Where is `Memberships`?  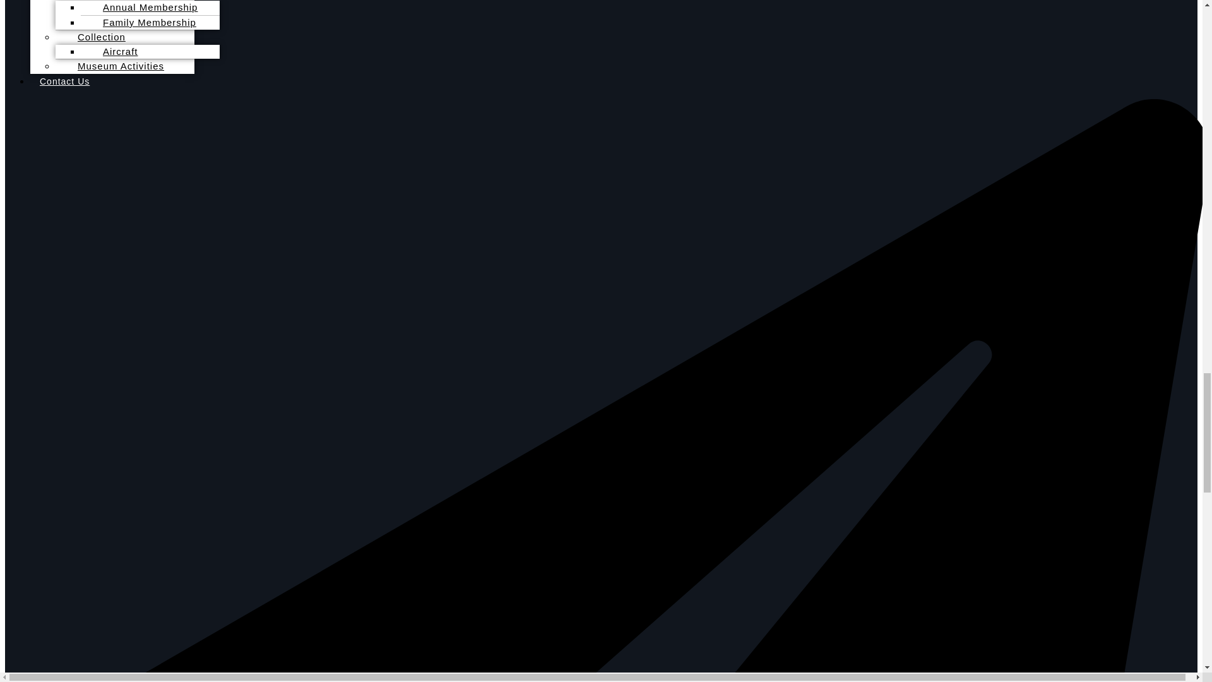
Memberships is located at coordinates (103, 4).